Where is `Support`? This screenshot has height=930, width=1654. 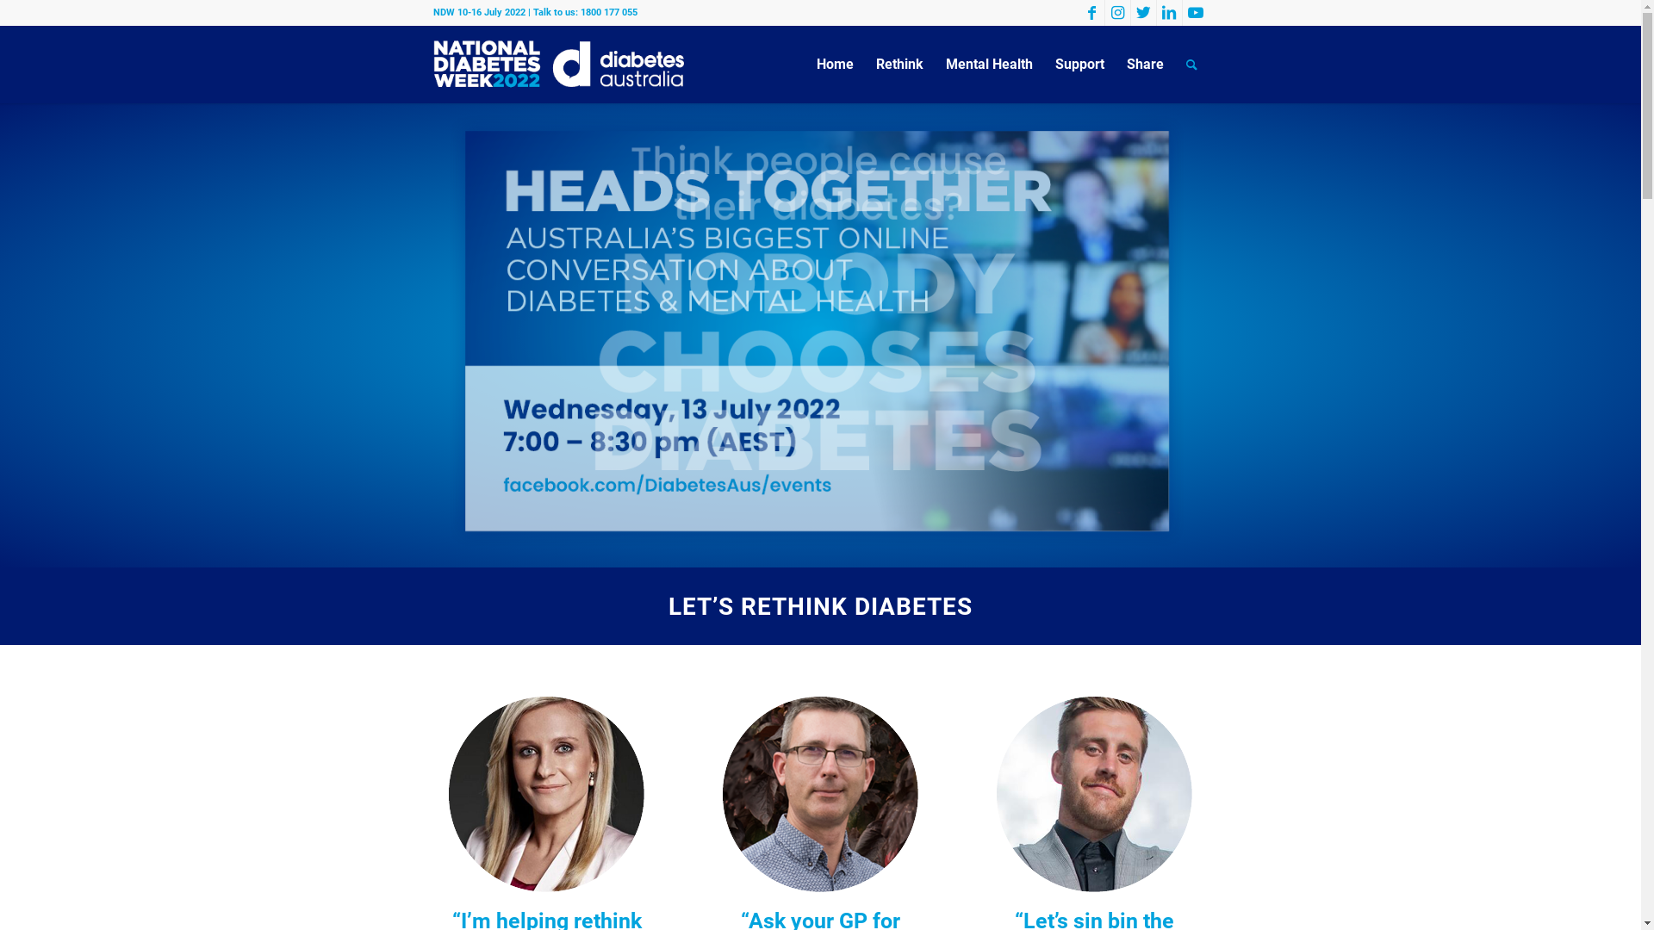 Support is located at coordinates (1080, 65).